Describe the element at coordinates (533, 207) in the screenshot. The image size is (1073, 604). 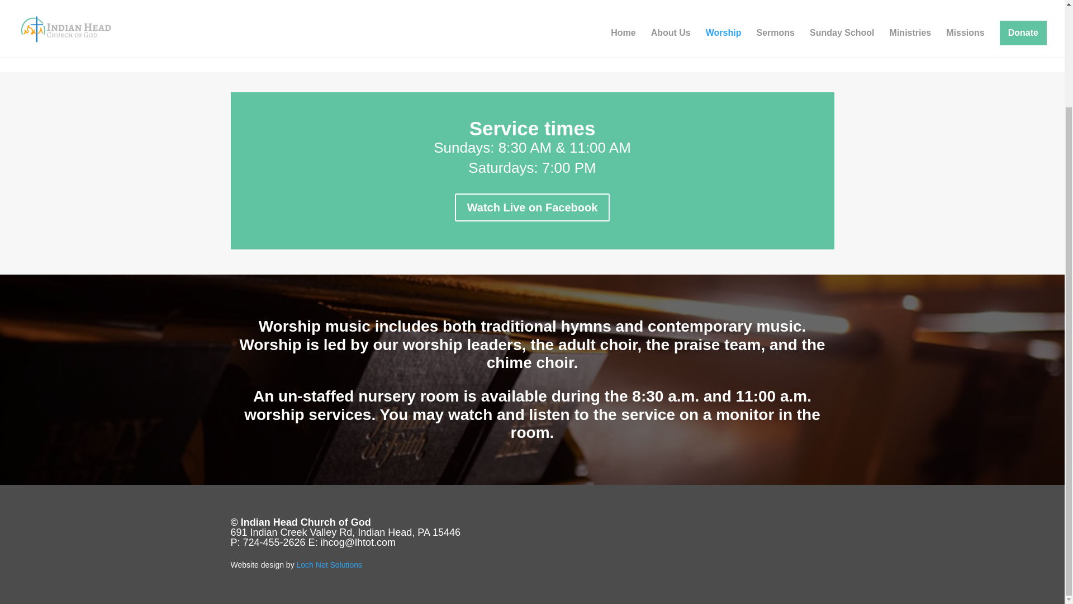
I see `Watch Live on Facebook` at that location.